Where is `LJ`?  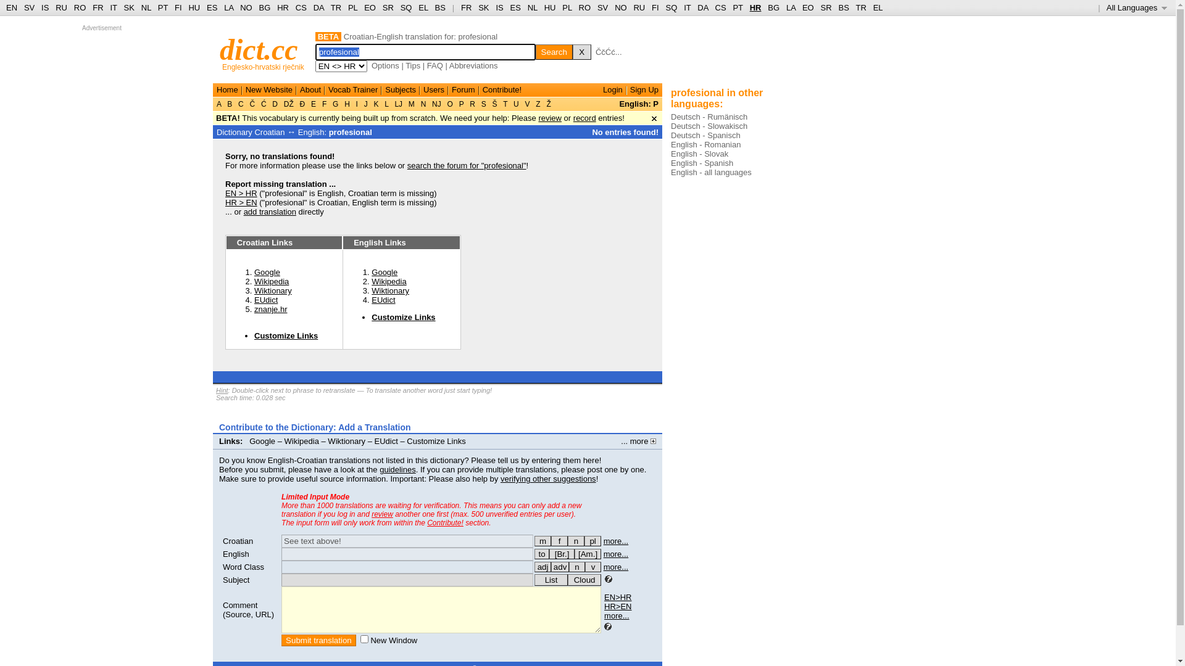 LJ is located at coordinates (399, 104).